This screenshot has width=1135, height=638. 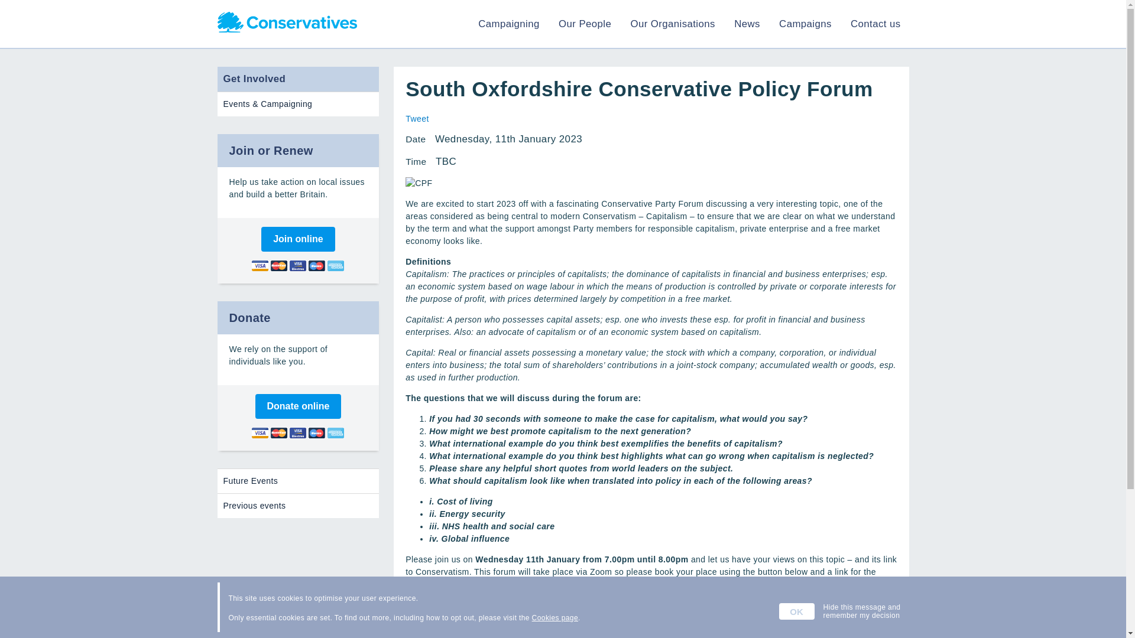 What do you see at coordinates (747, 24) in the screenshot?
I see `News` at bounding box center [747, 24].